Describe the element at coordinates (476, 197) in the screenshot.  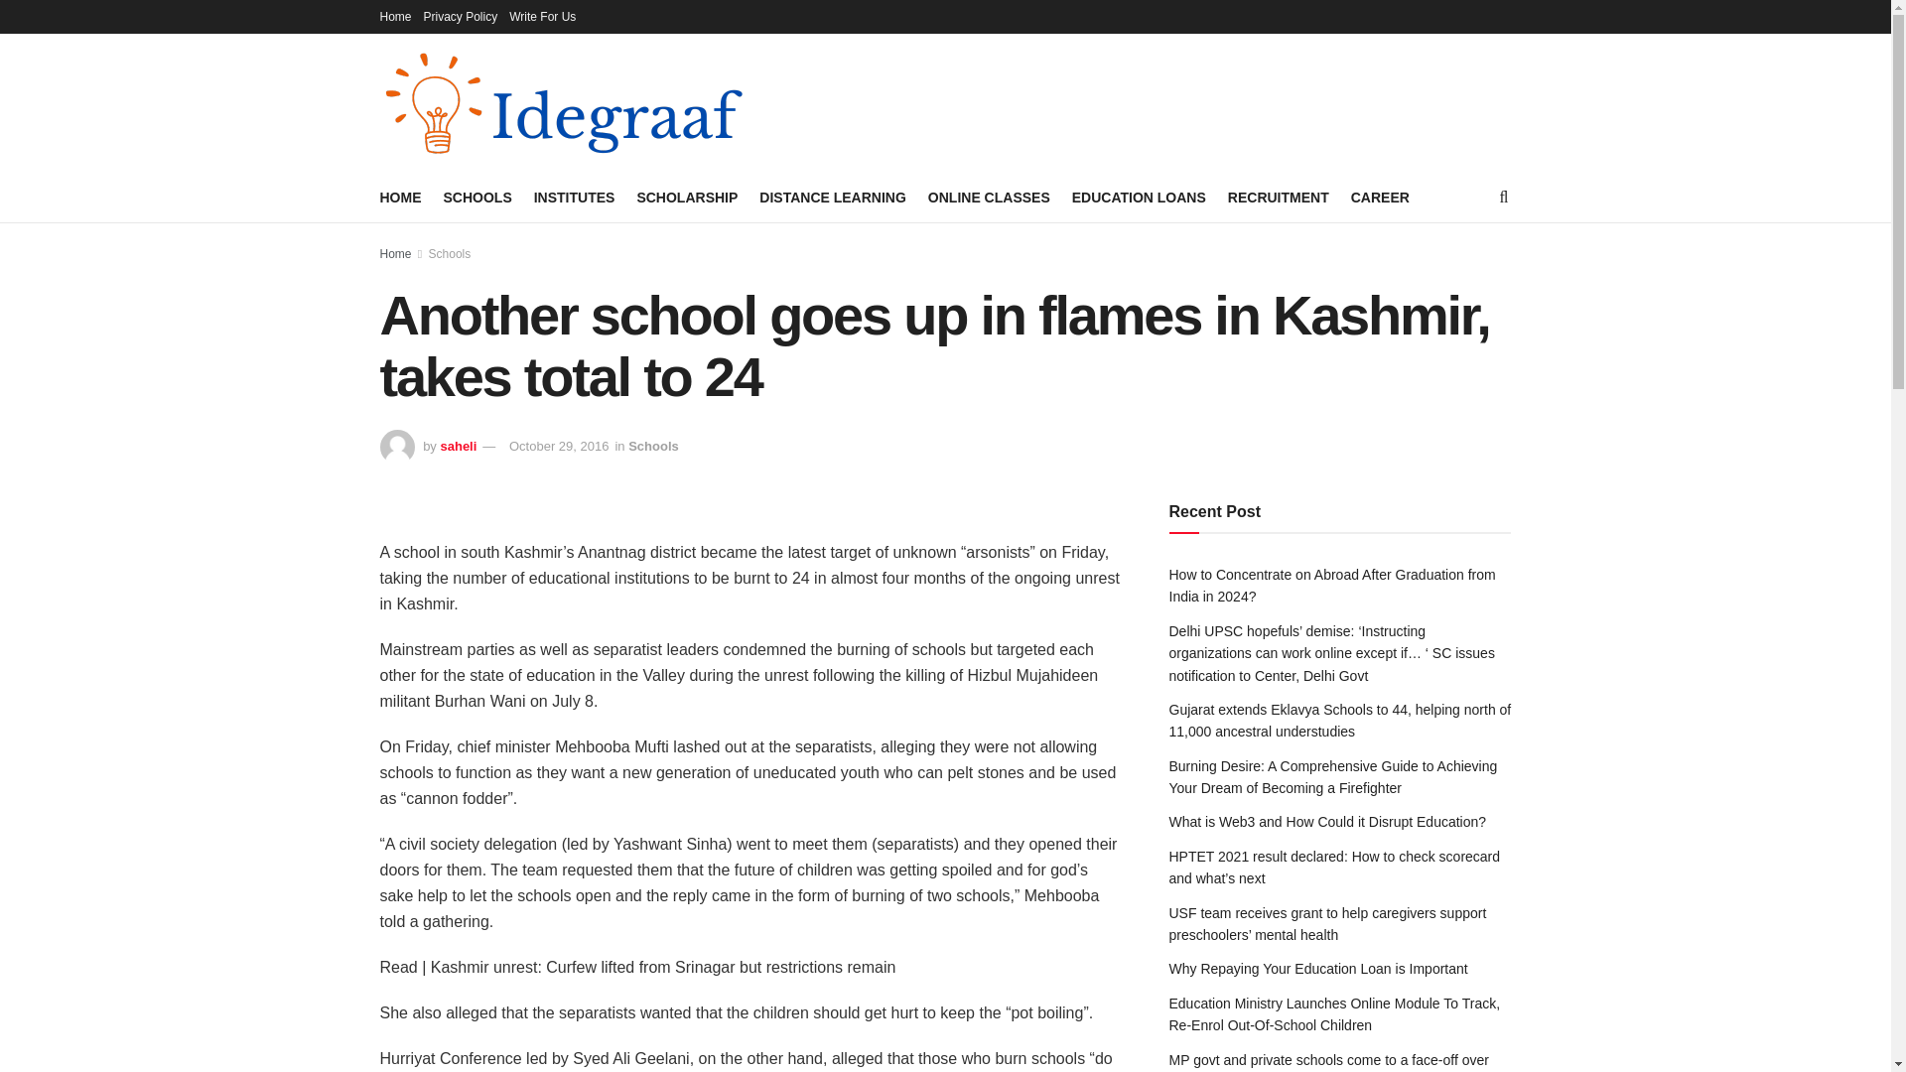
I see `SCHOOLS` at that location.